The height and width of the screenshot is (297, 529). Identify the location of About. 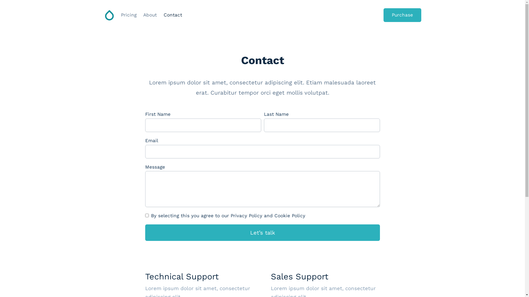
(150, 15).